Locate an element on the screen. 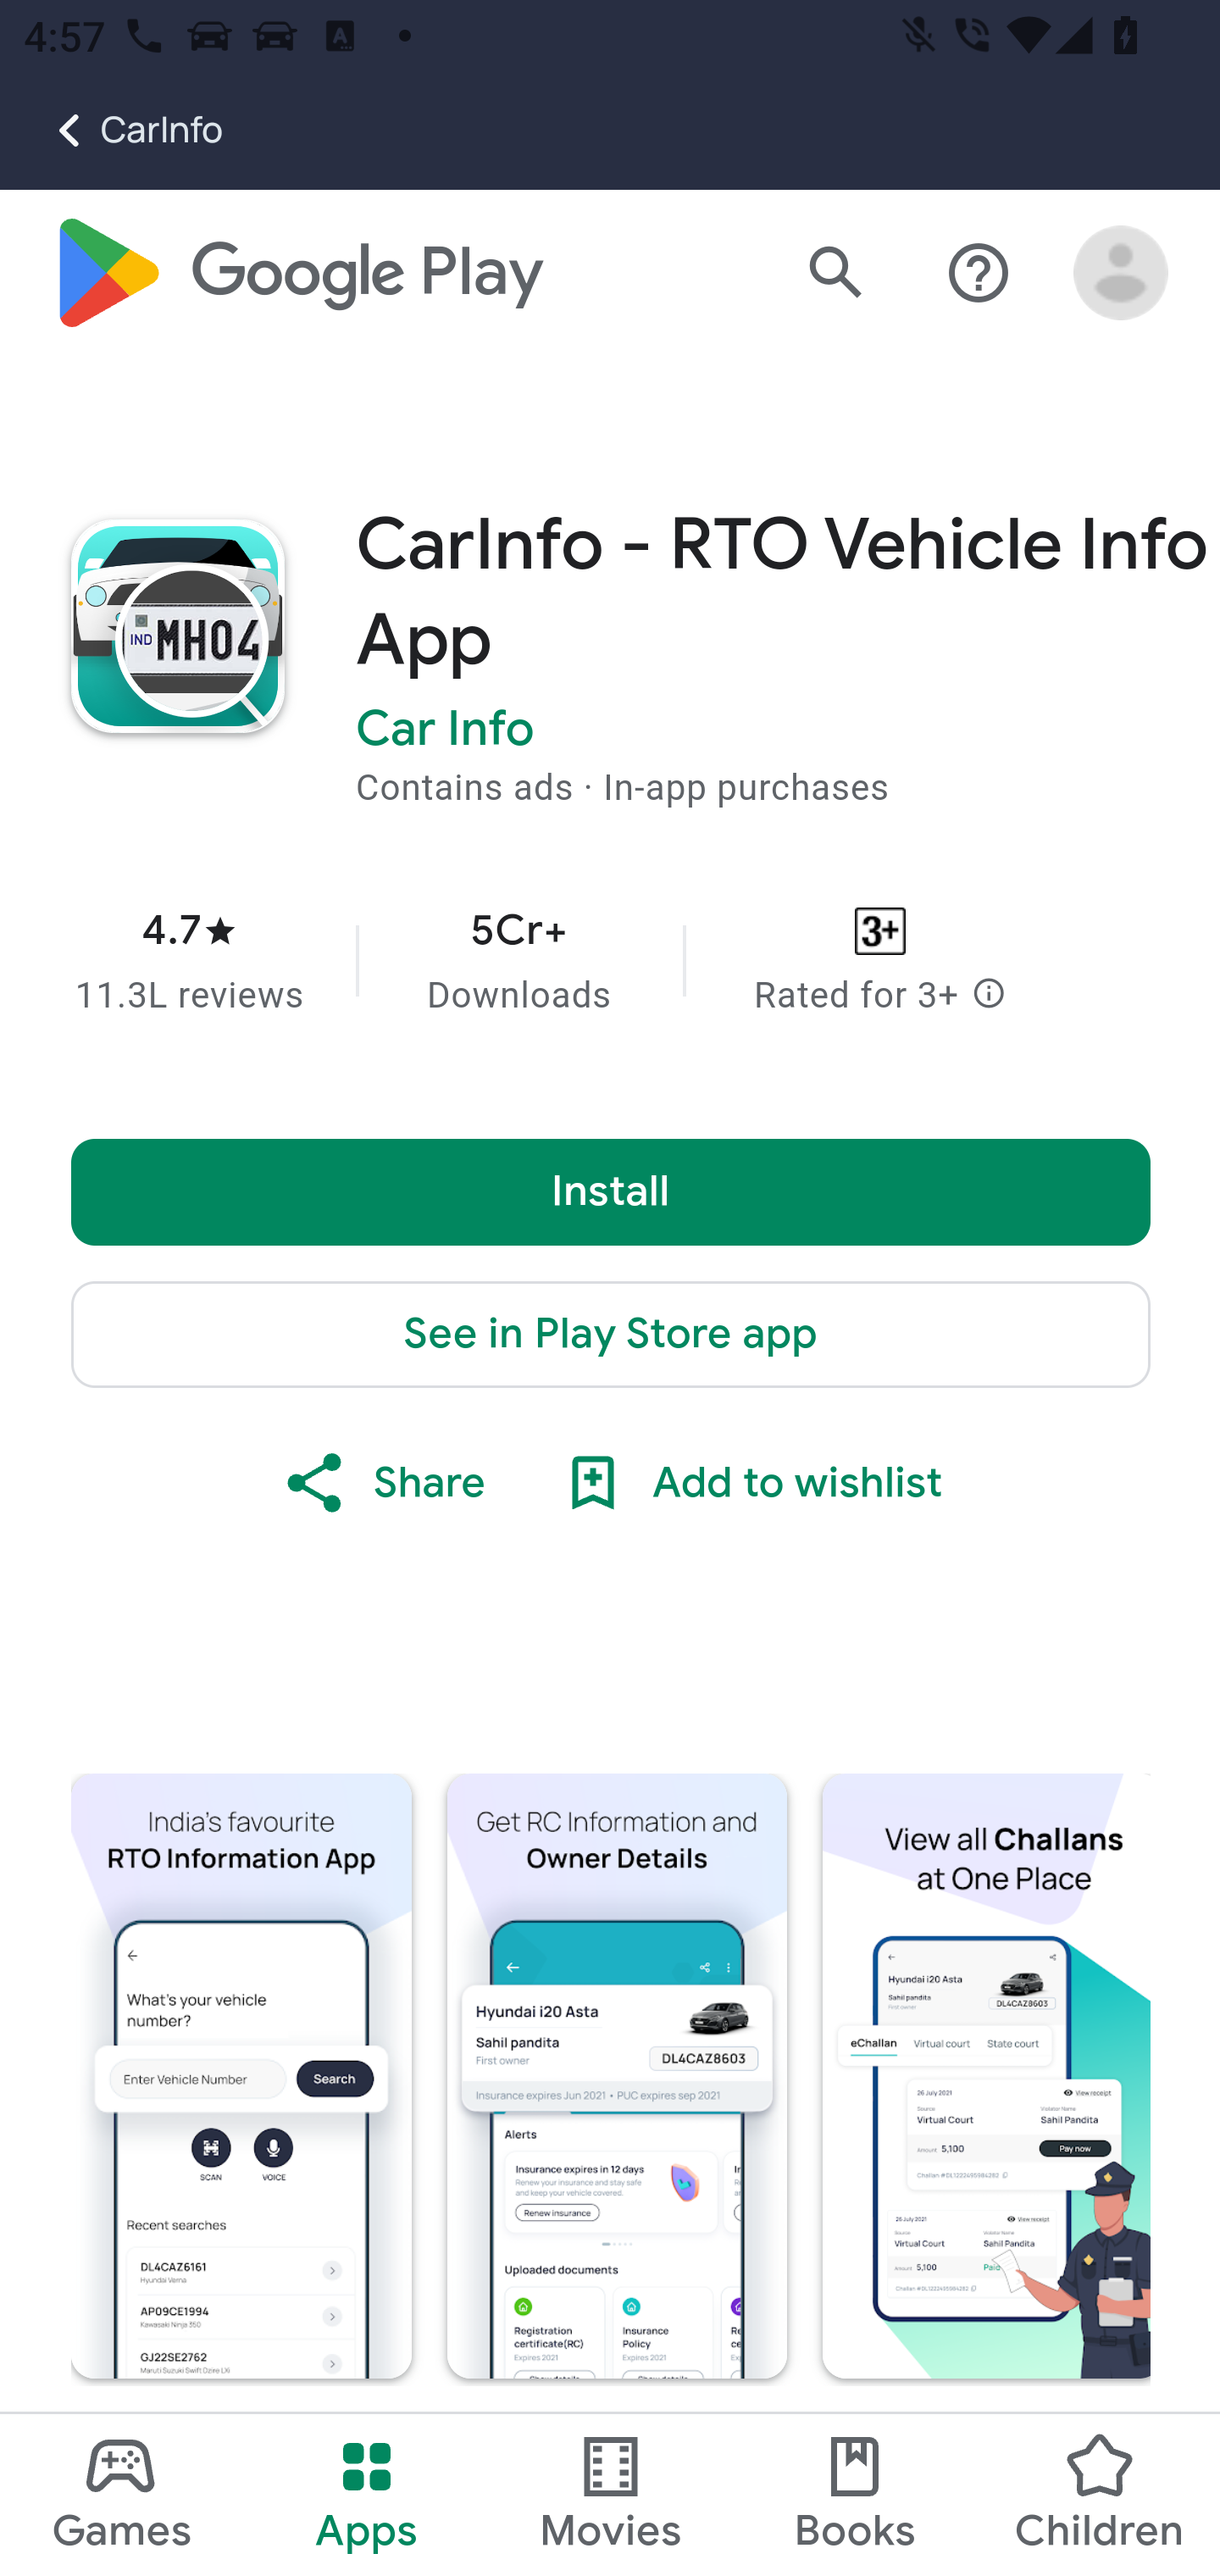 The height and width of the screenshot is (2576, 1220). More info about this content rating is located at coordinates (988, 997).